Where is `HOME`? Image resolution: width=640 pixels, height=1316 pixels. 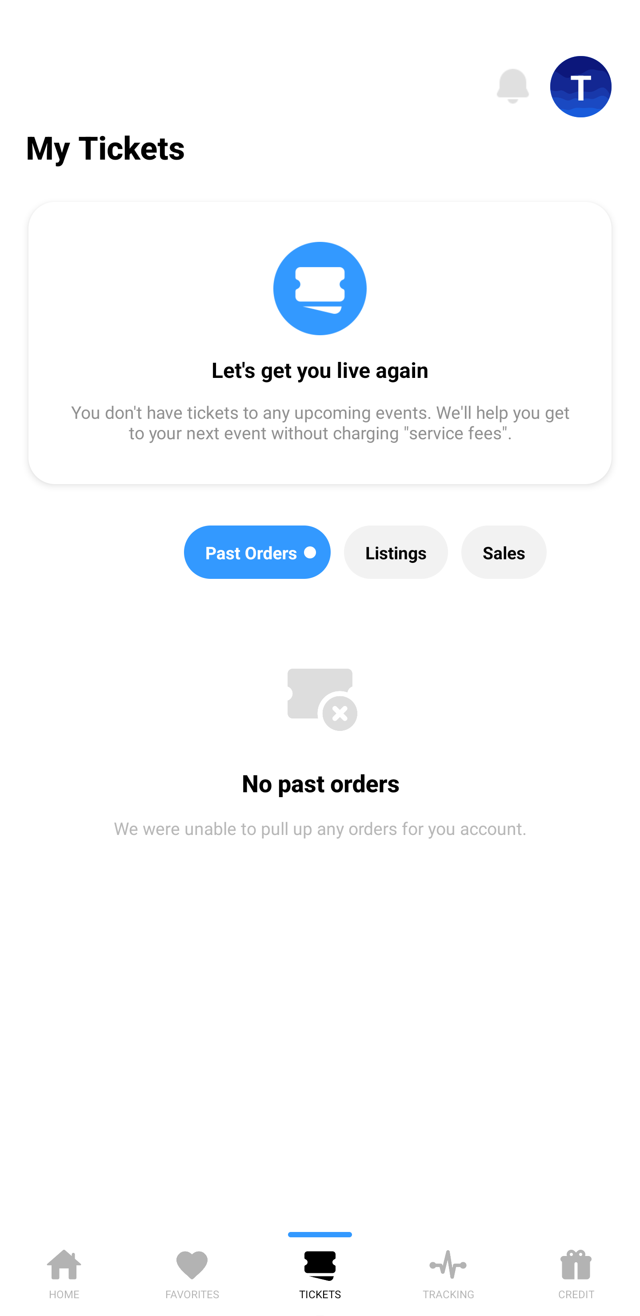 HOME is located at coordinates (64, 1272).